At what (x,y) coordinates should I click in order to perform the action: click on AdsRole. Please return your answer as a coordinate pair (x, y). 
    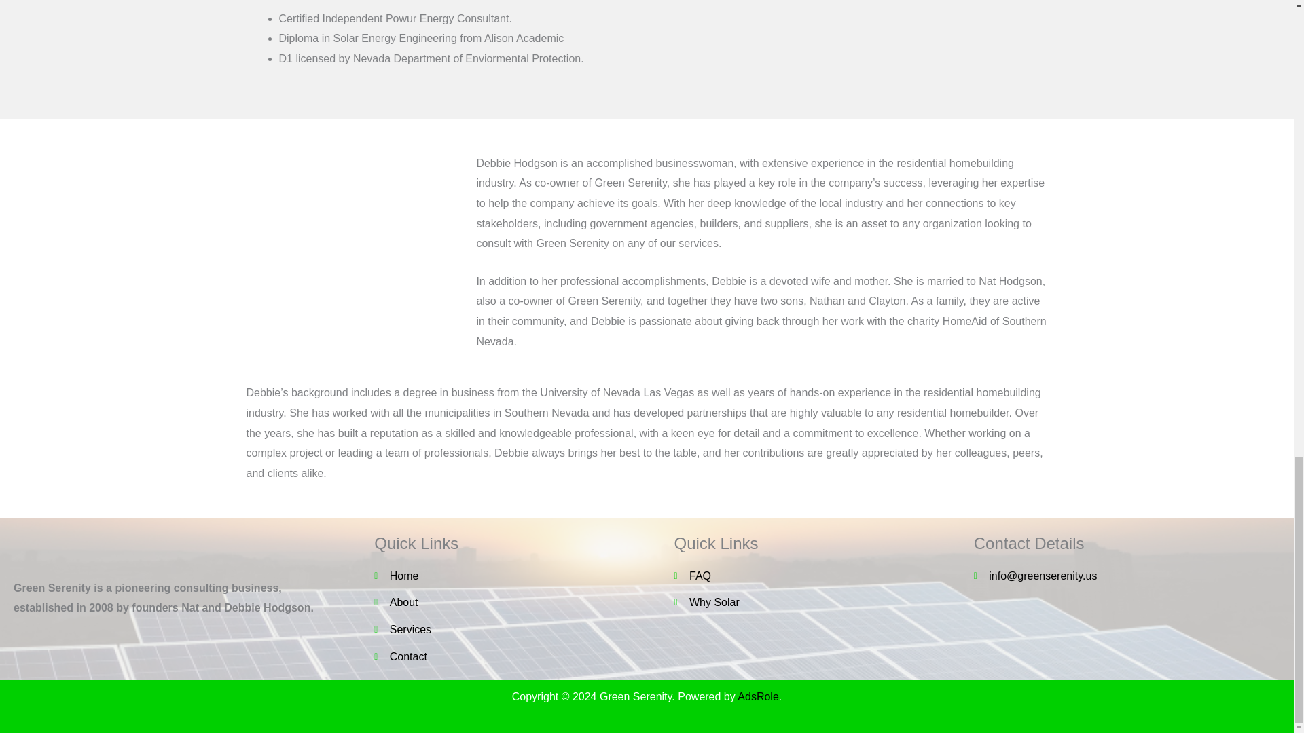
    Looking at the image, I should click on (758, 696).